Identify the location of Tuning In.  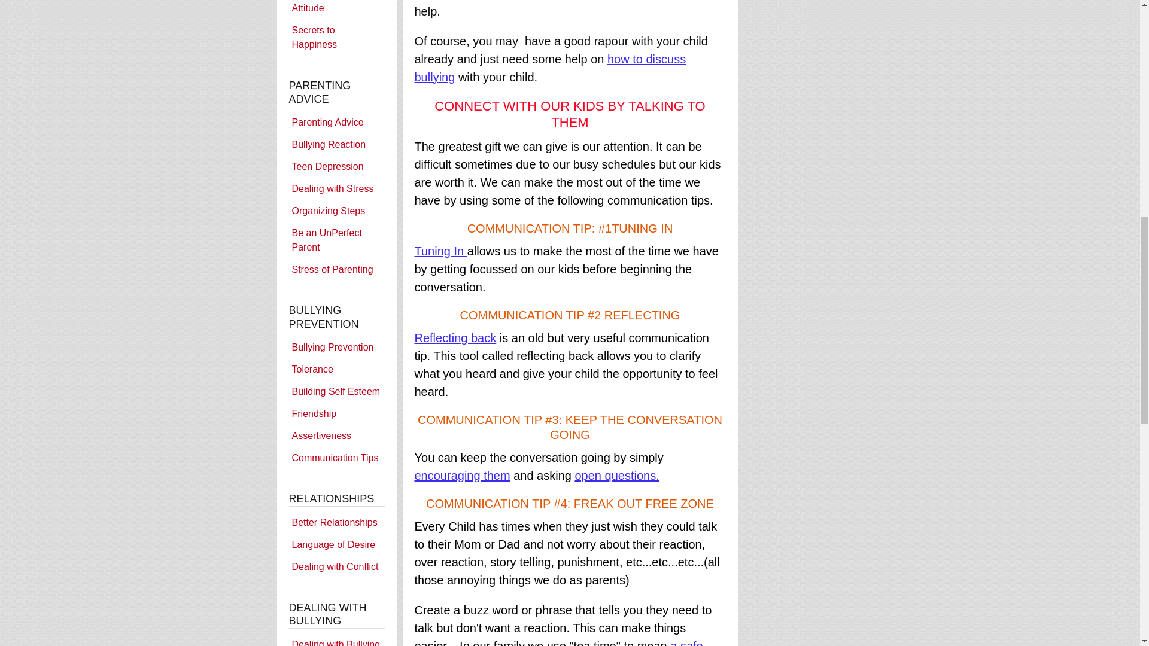
(440, 250).